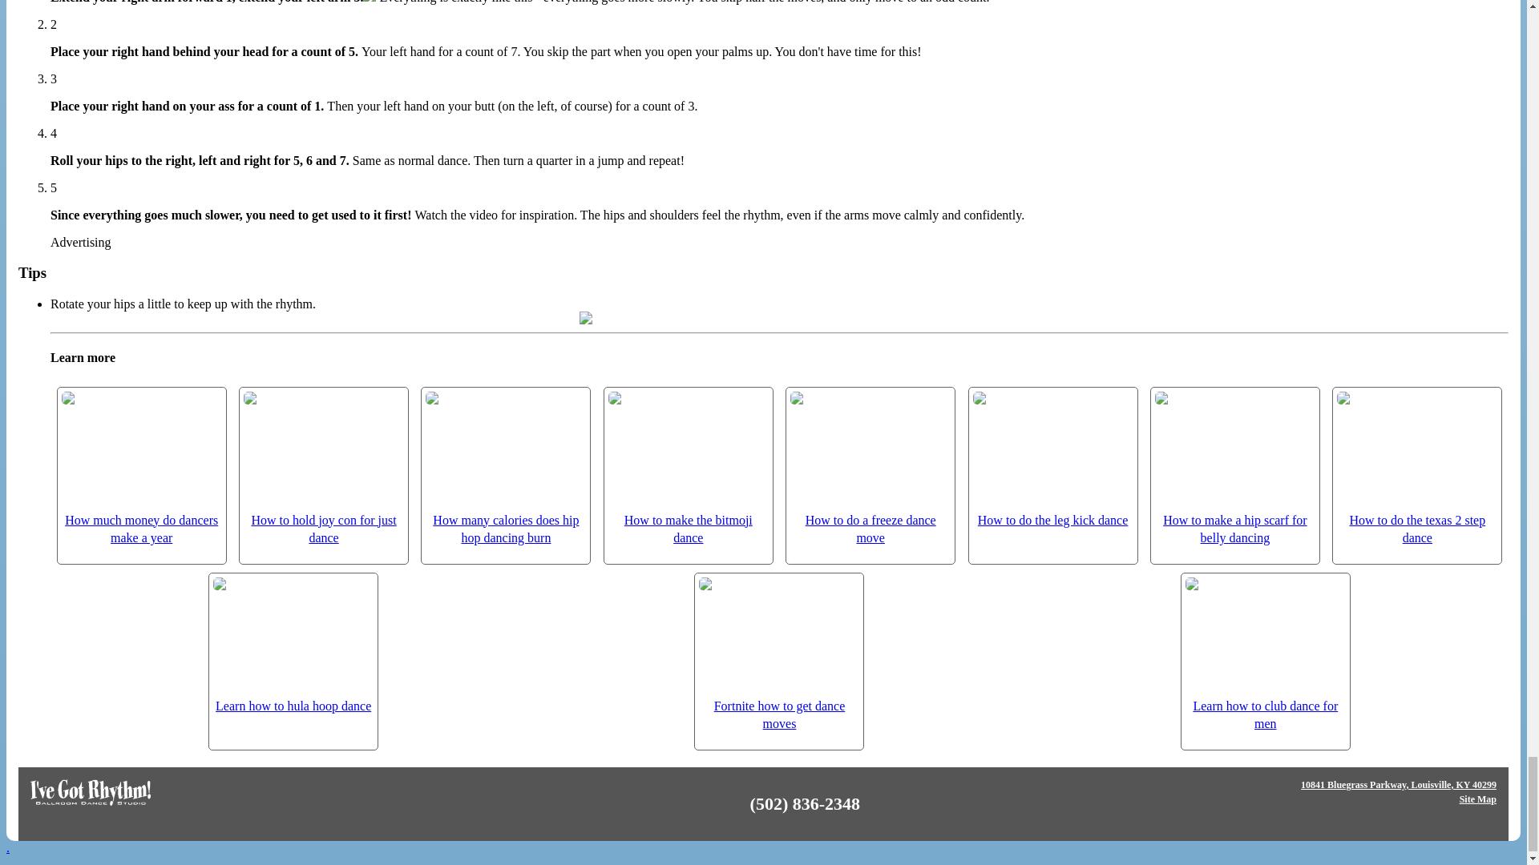 This screenshot has height=865, width=1539. Describe the element at coordinates (293, 645) in the screenshot. I see `Learn how to hula hoop dance` at that location.